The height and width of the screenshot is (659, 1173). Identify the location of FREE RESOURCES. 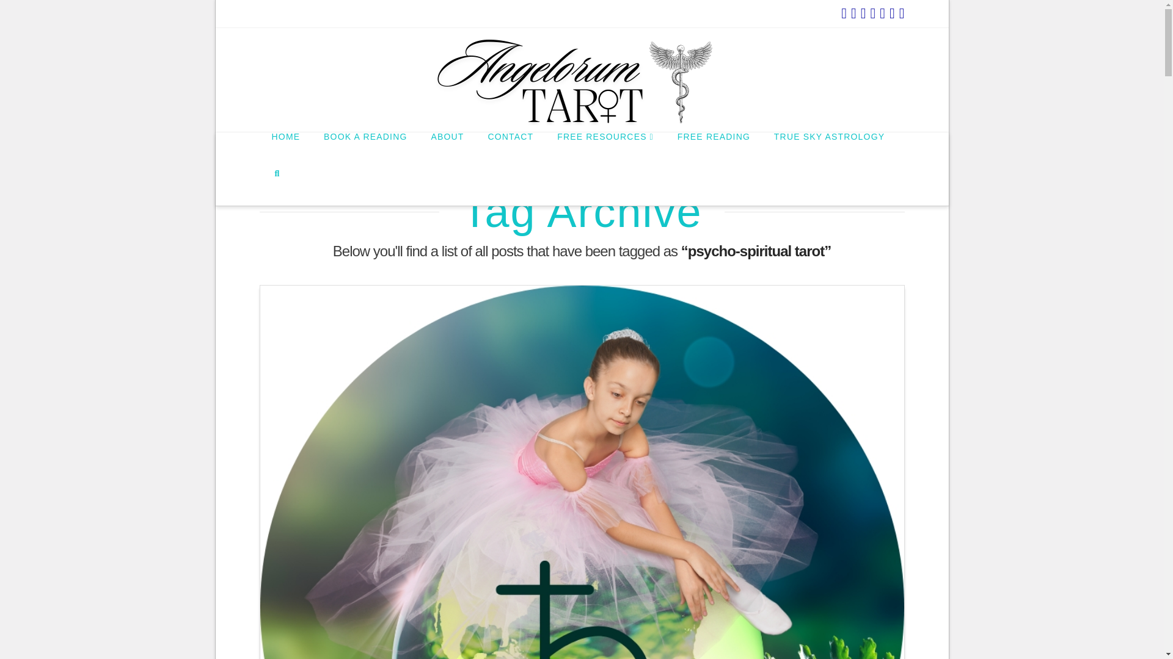
(605, 150).